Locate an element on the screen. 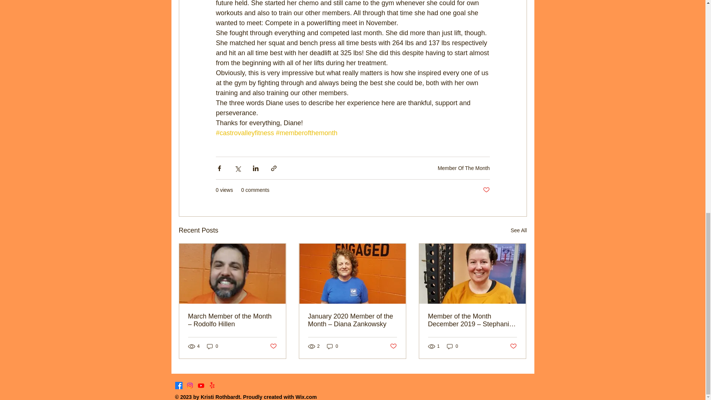 This screenshot has width=711, height=400. Post not marked as liked is located at coordinates (273, 346).